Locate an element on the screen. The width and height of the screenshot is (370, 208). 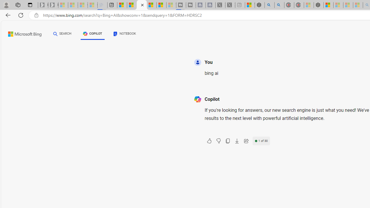
Share is located at coordinates (246, 141).